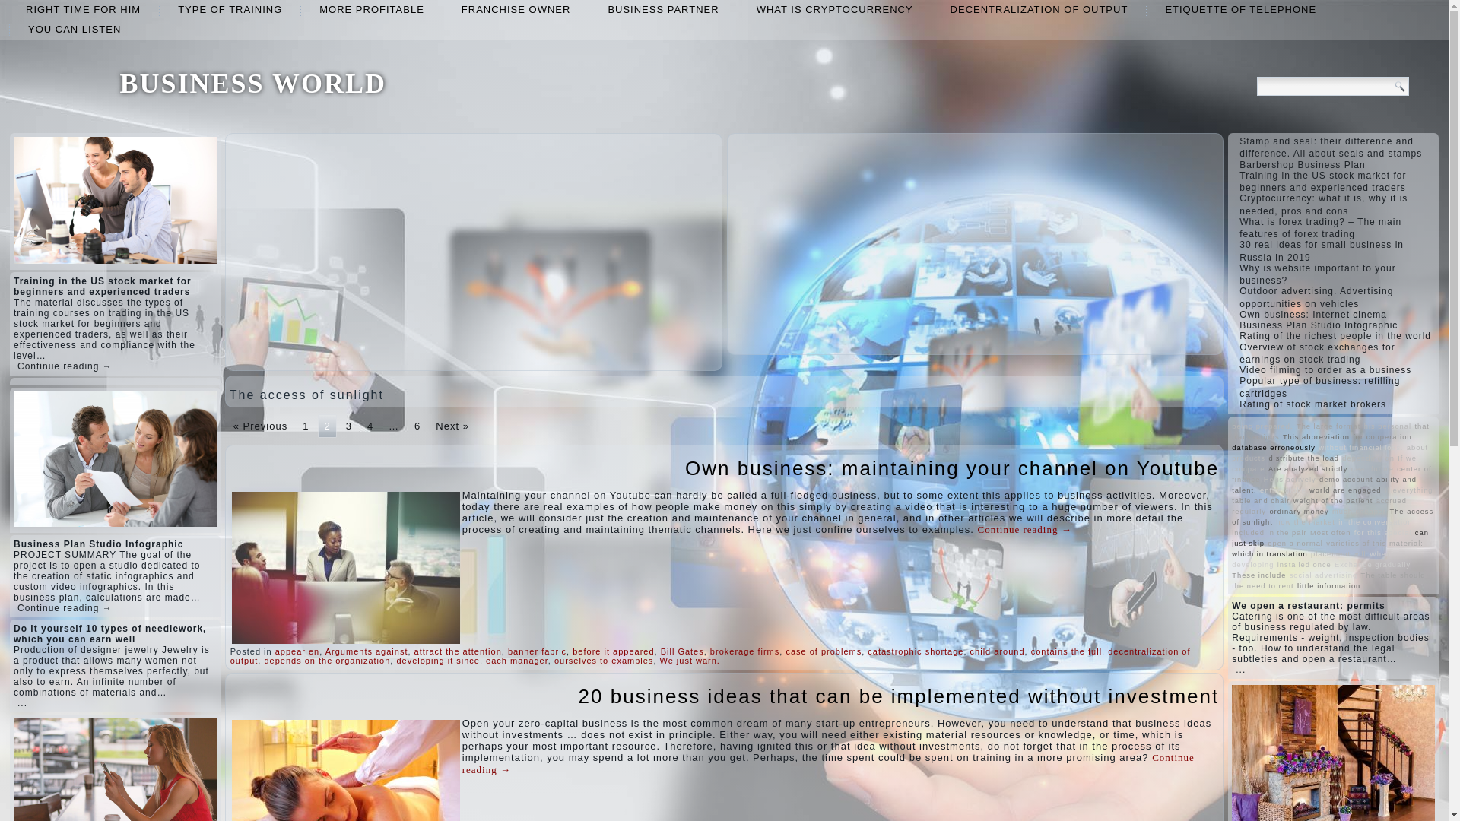 The image size is (1460, 821). Describe the element at coordinates (230, 9) in the screenshot. I see `TYPE OF TRAINING` at that location.